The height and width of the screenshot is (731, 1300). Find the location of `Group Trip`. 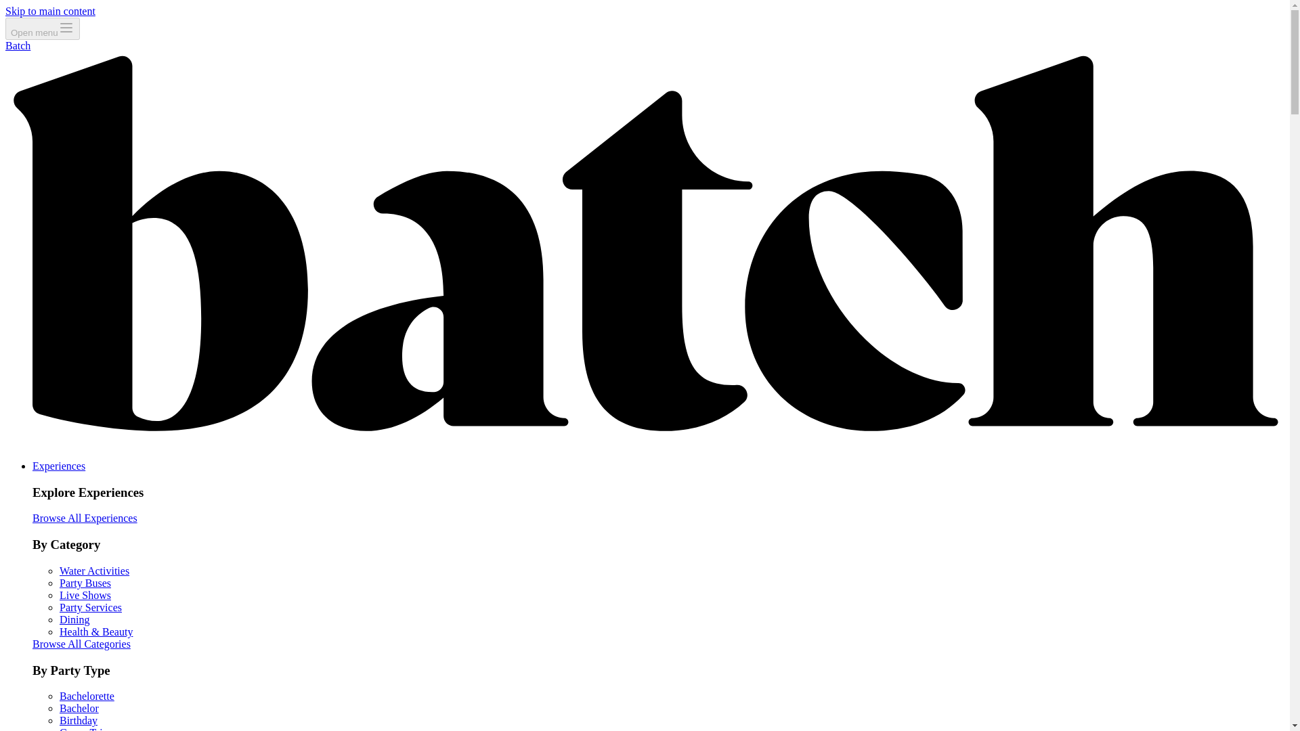

Group Trip is located at coordinates (84, 728).